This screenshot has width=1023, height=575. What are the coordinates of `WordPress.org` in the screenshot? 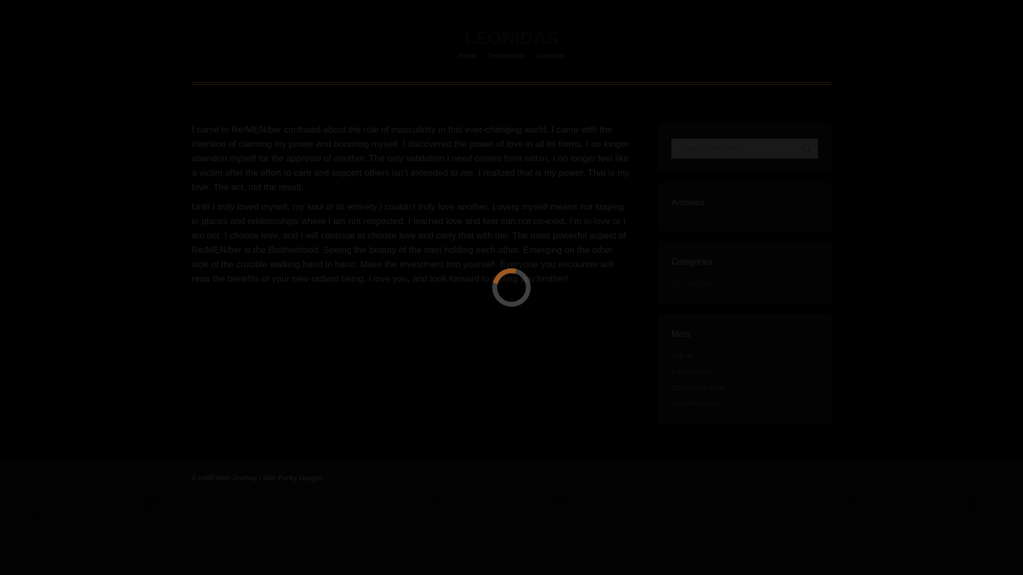 It's located at (696, 404).